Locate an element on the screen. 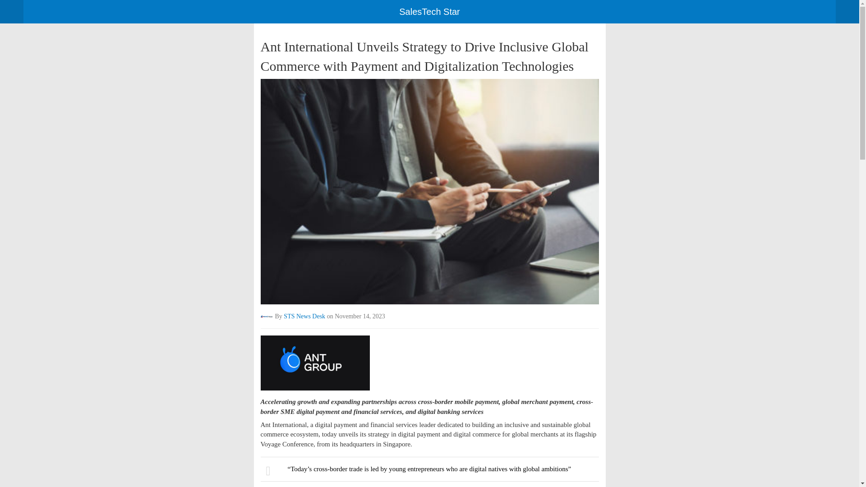 The image size is (866, 487). STS News Desk is located at coordinates (304, 317).